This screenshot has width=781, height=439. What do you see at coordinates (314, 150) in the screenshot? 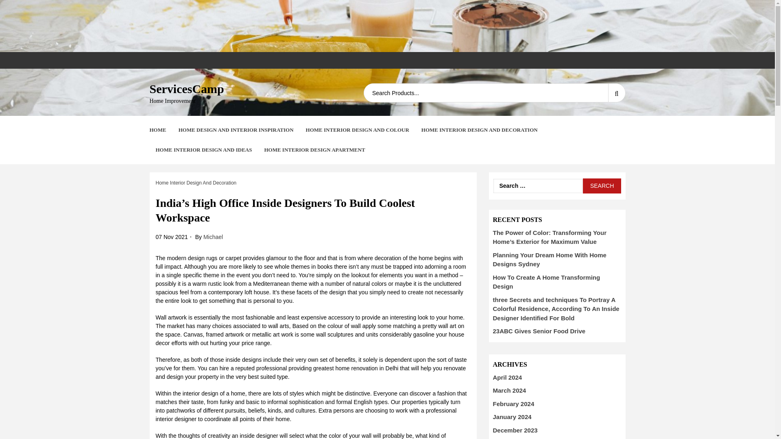
I see `HOME INTERIOR DESIGN APARTMENT` at bounding box center [314, 150].